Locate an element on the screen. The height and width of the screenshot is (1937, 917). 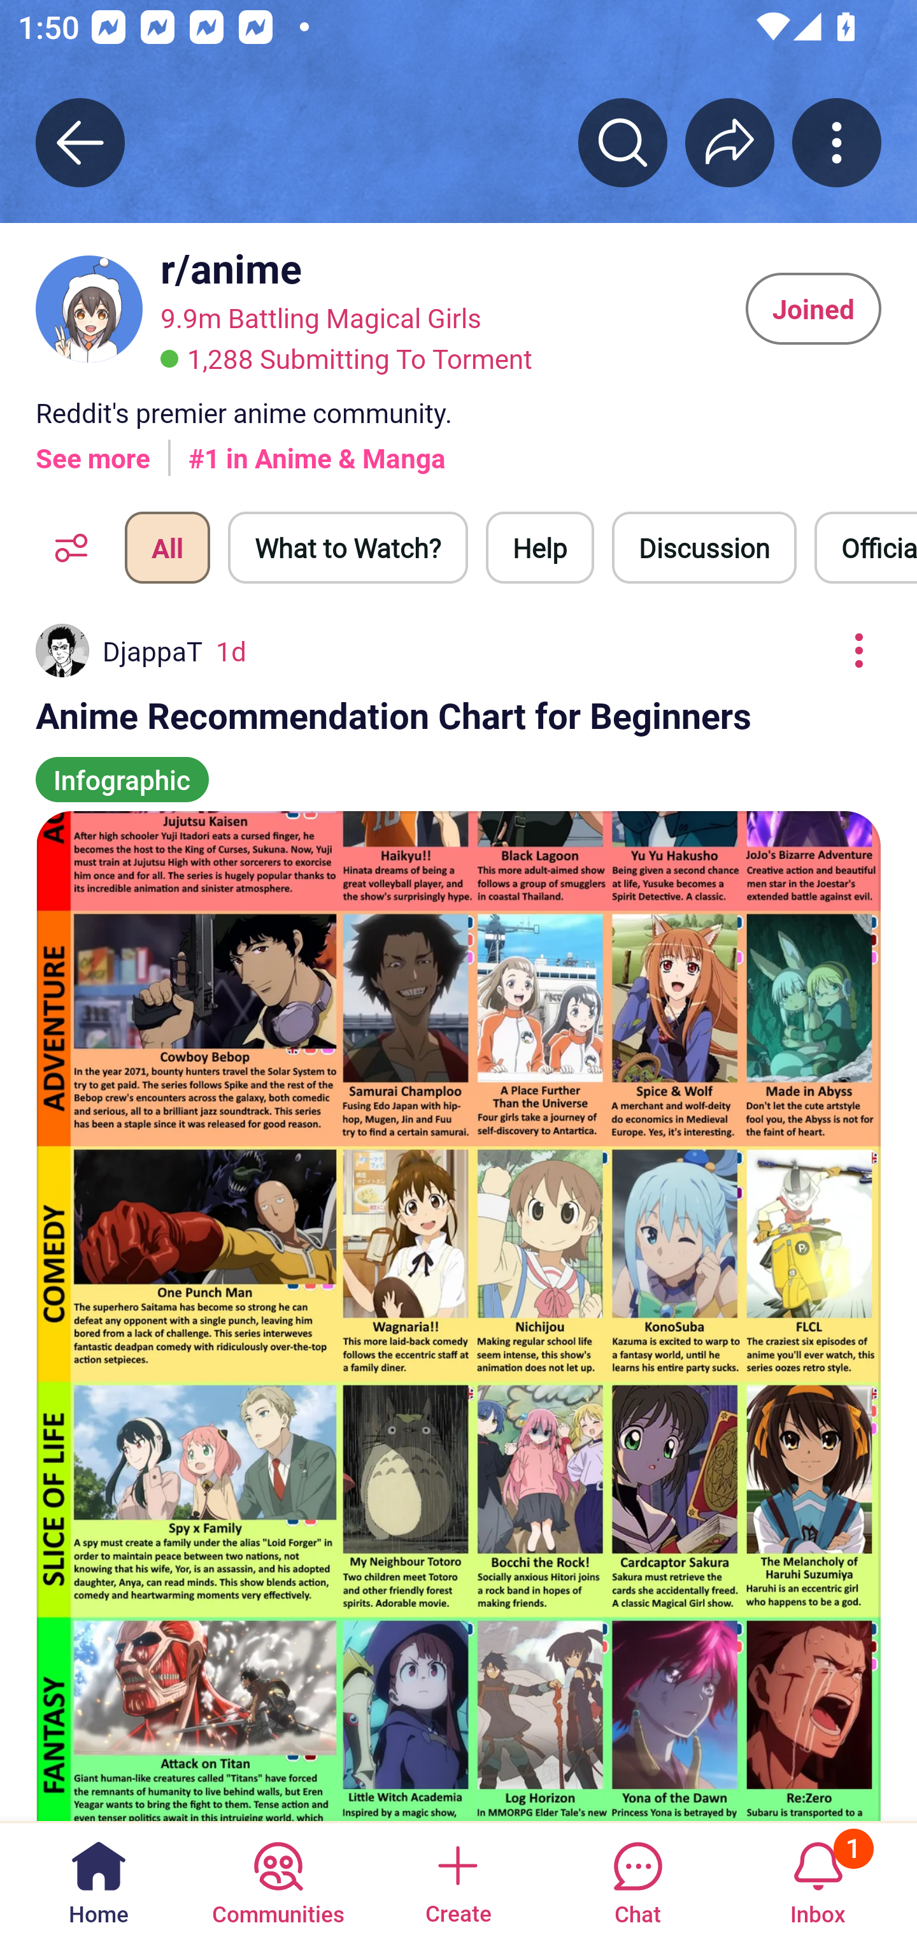
Back is located at coordinates (80, 142).